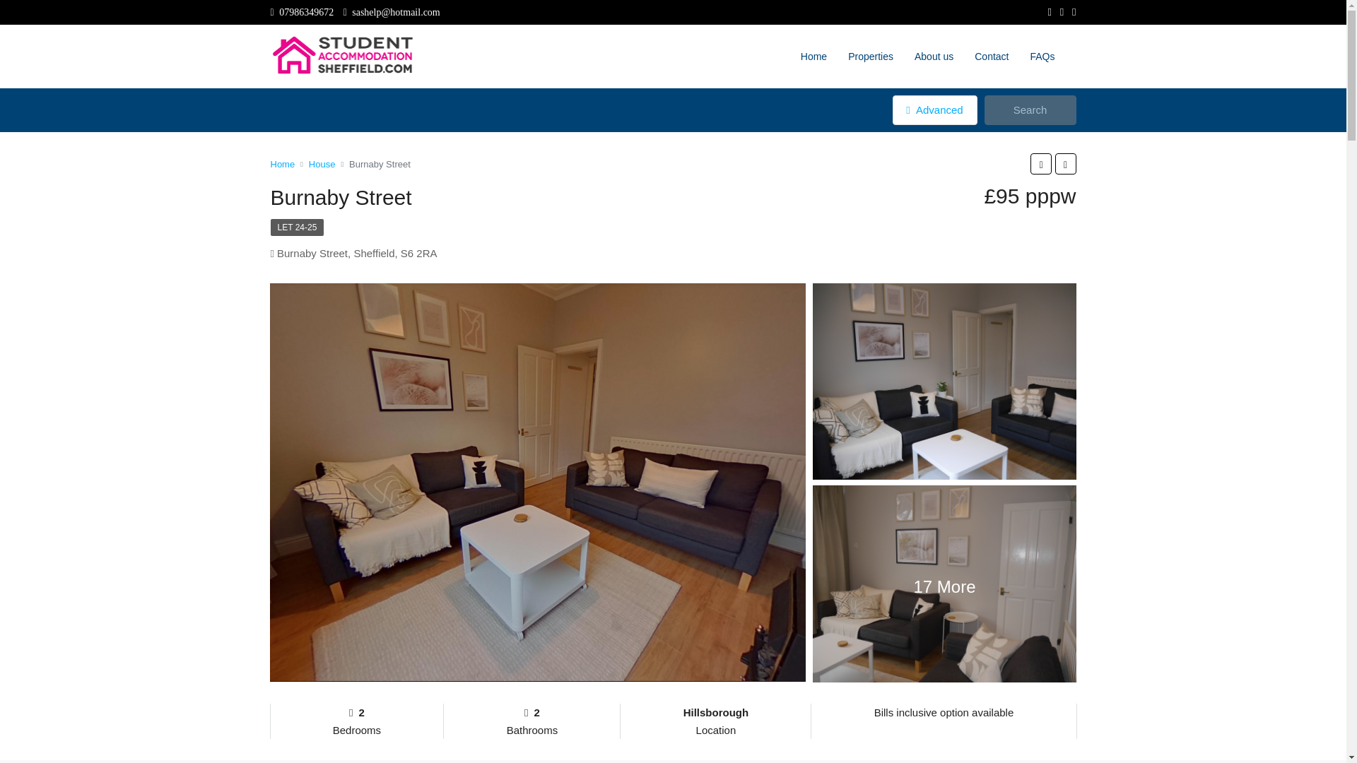  What do you see at coordinates (933, 57) in the screenshot?
I see `About us` at bounding box center [933, 57].